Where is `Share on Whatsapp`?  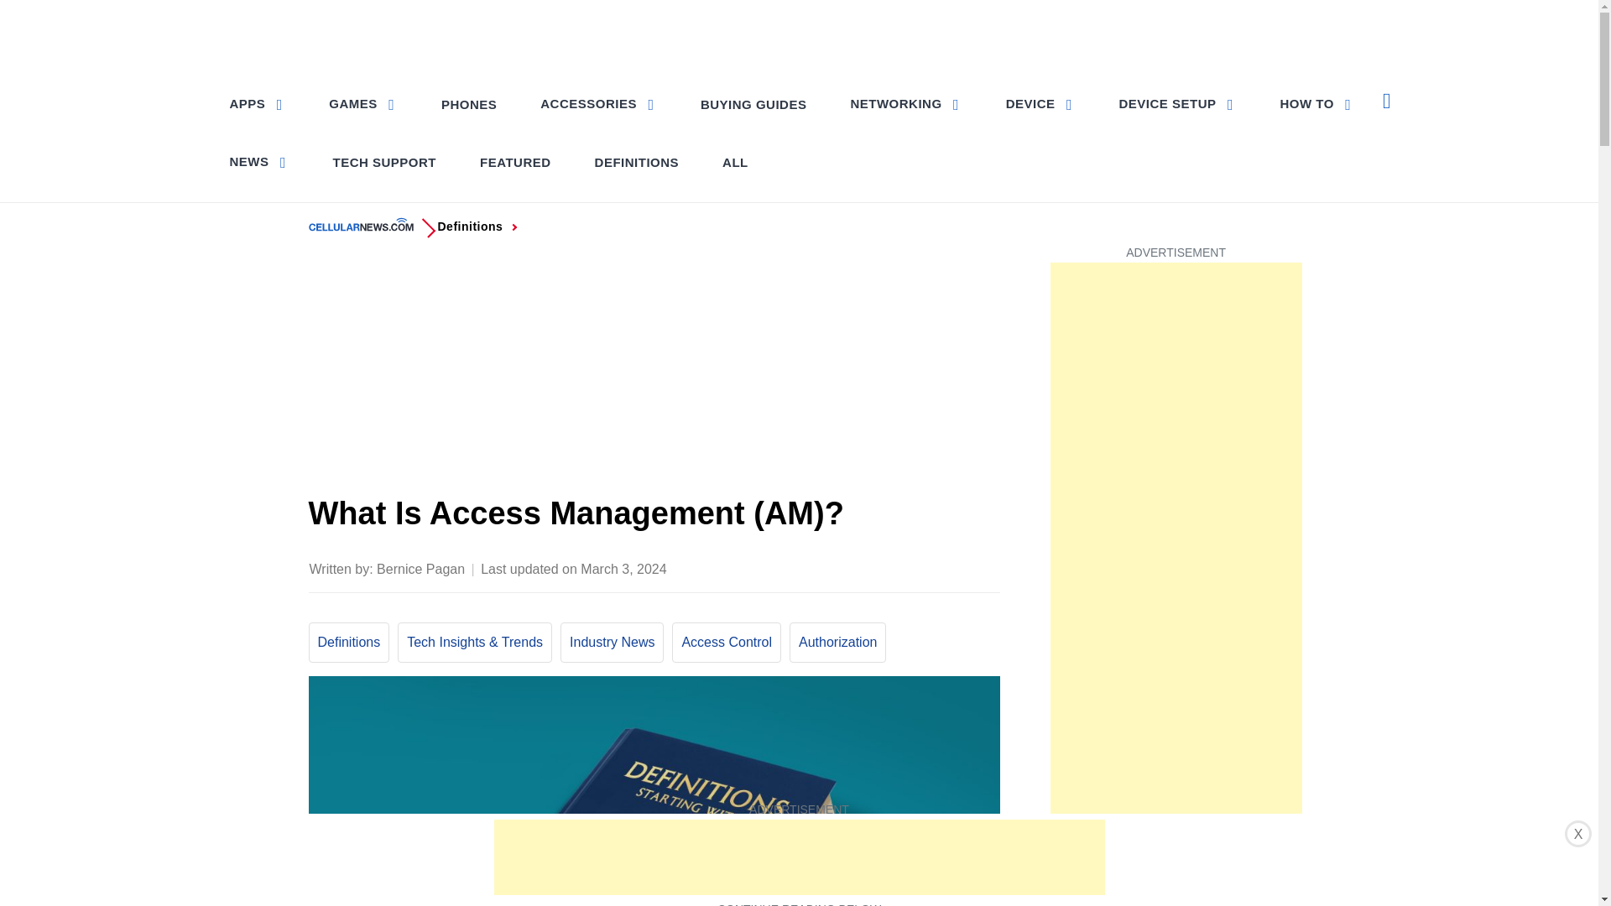 Share on Whatsapp is located at coordinates (918, 567).